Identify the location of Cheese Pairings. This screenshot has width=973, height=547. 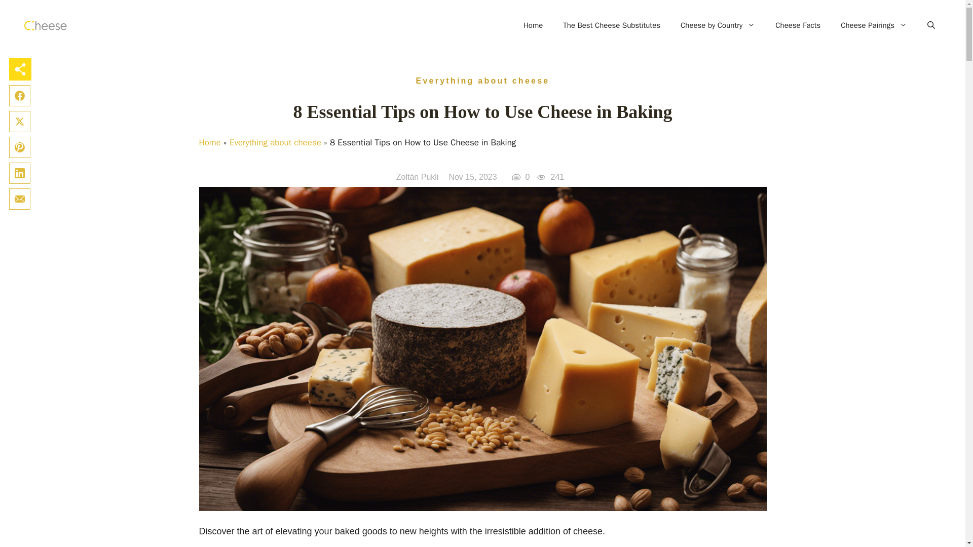
(874, 25).